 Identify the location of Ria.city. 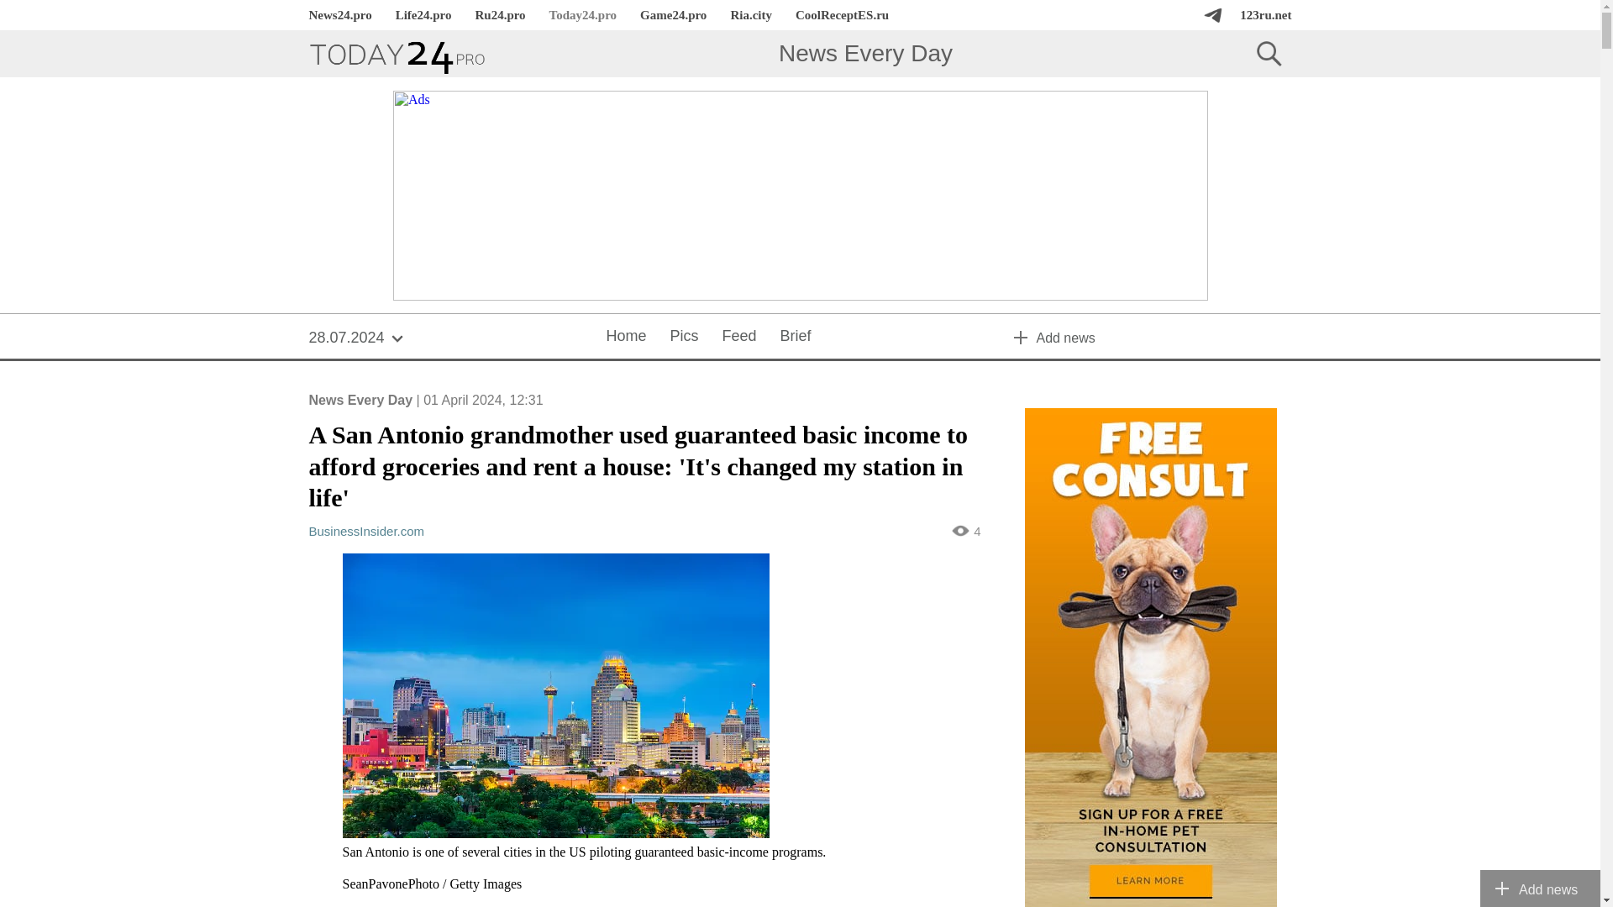
(751, 15).